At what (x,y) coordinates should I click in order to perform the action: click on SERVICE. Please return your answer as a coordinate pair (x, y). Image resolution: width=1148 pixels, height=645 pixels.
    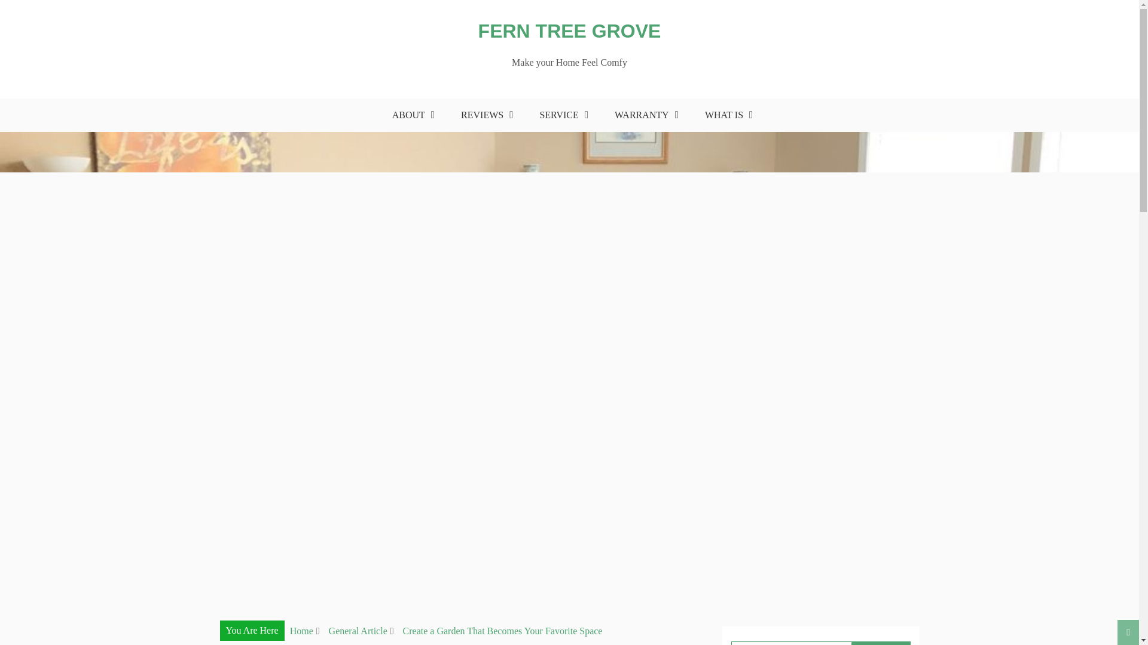
    Looking at the image, I should click on (561, 115).